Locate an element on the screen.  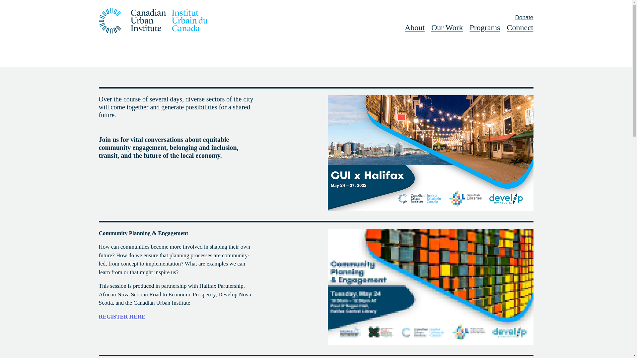
About is located at coordinates (415, 28).